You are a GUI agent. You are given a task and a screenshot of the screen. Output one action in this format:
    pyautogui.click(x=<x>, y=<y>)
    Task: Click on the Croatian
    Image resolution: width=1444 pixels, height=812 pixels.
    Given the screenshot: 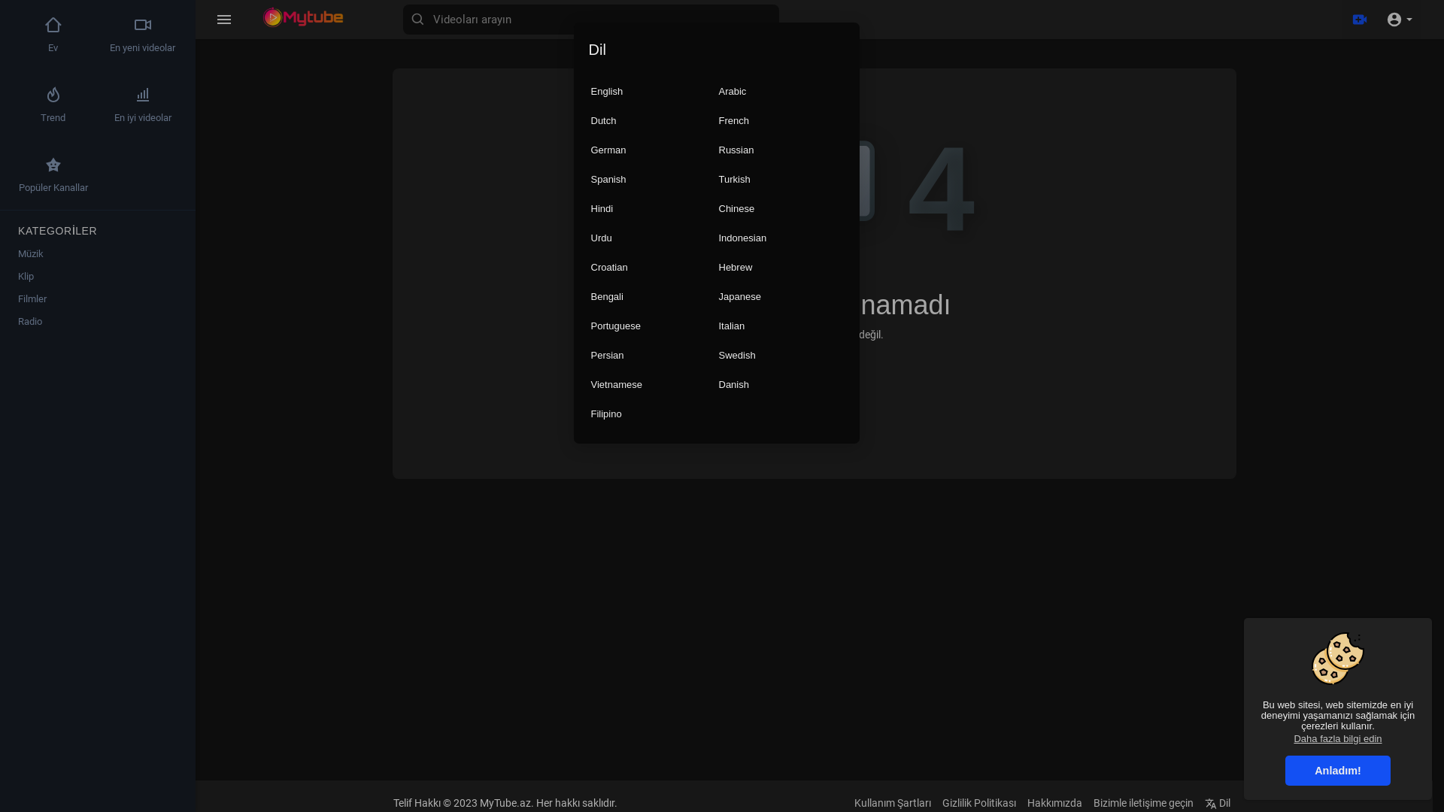 What is the action you would take?
    pyautogui.click(x=653, y=268)
    